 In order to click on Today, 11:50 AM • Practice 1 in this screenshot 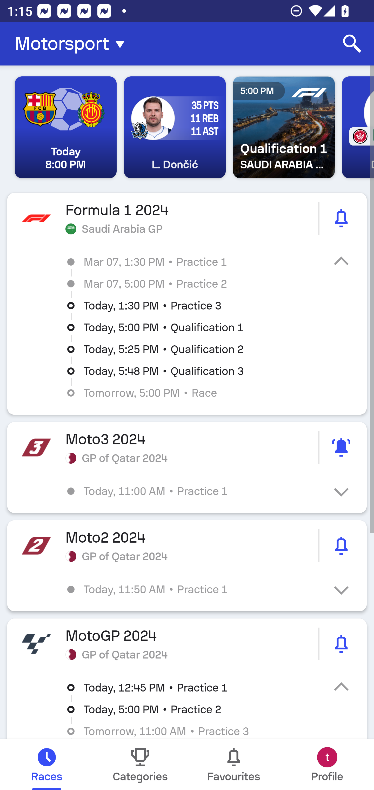, I will do `click(194, 589)`.